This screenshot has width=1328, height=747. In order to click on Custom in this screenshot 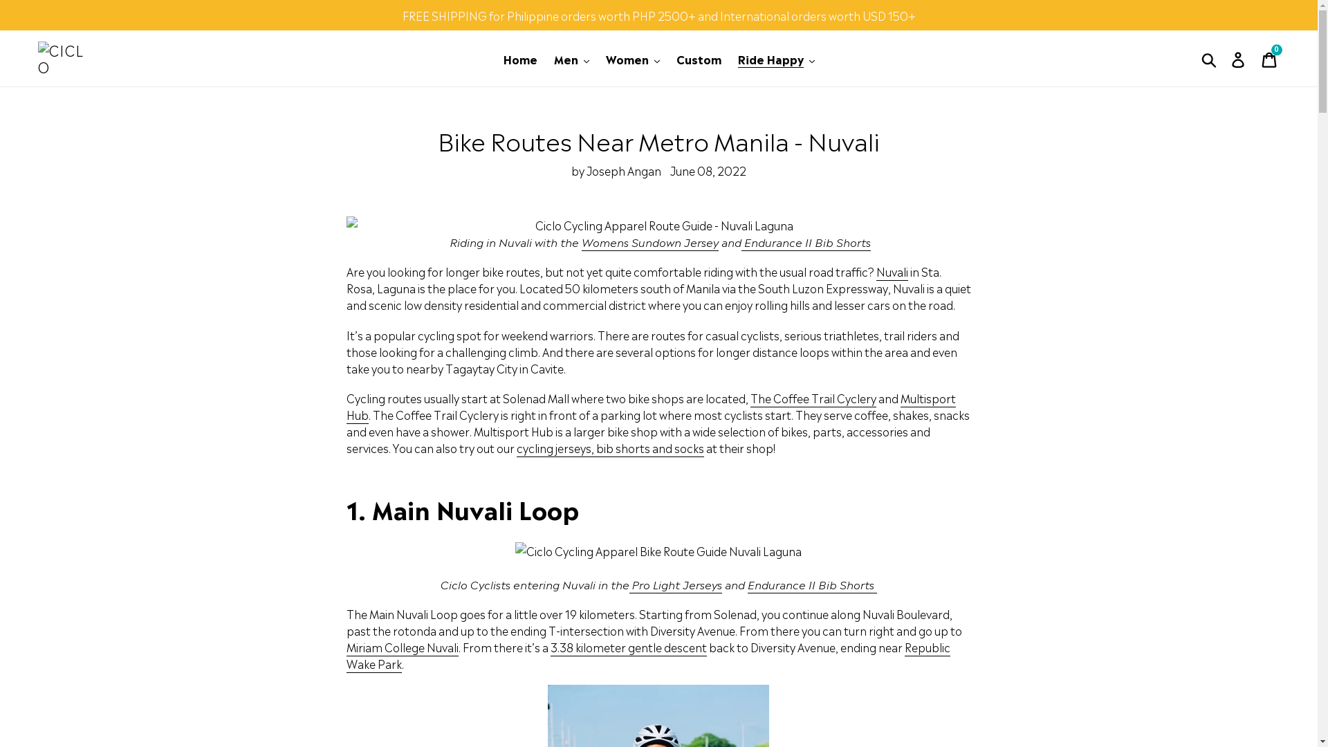, I will do `click(699, 59)`.